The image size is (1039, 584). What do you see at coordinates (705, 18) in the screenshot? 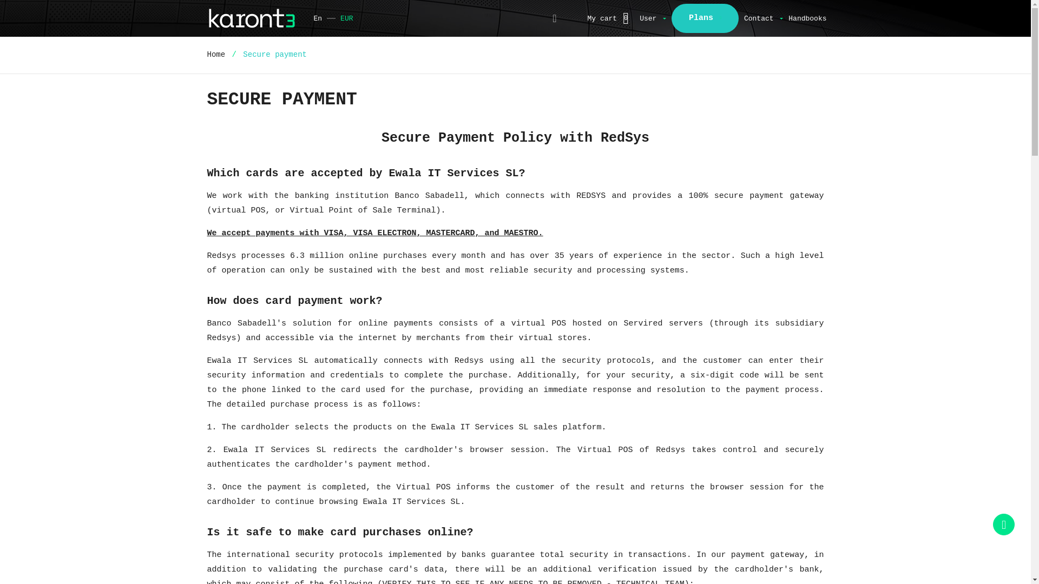
I see `Plans` at bounding box center [705, 18].